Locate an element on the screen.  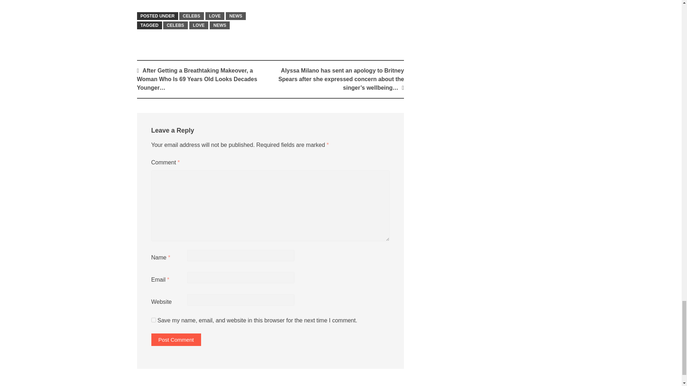
NEWS is located at coordinates (219, 25).